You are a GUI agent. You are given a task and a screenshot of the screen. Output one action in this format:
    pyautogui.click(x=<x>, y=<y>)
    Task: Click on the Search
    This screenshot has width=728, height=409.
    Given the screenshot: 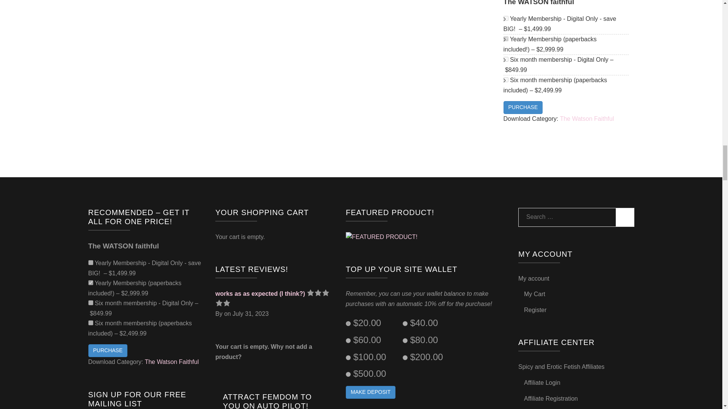 What is the action you would take?
    pyautogui.click(x=625, y=217)
    